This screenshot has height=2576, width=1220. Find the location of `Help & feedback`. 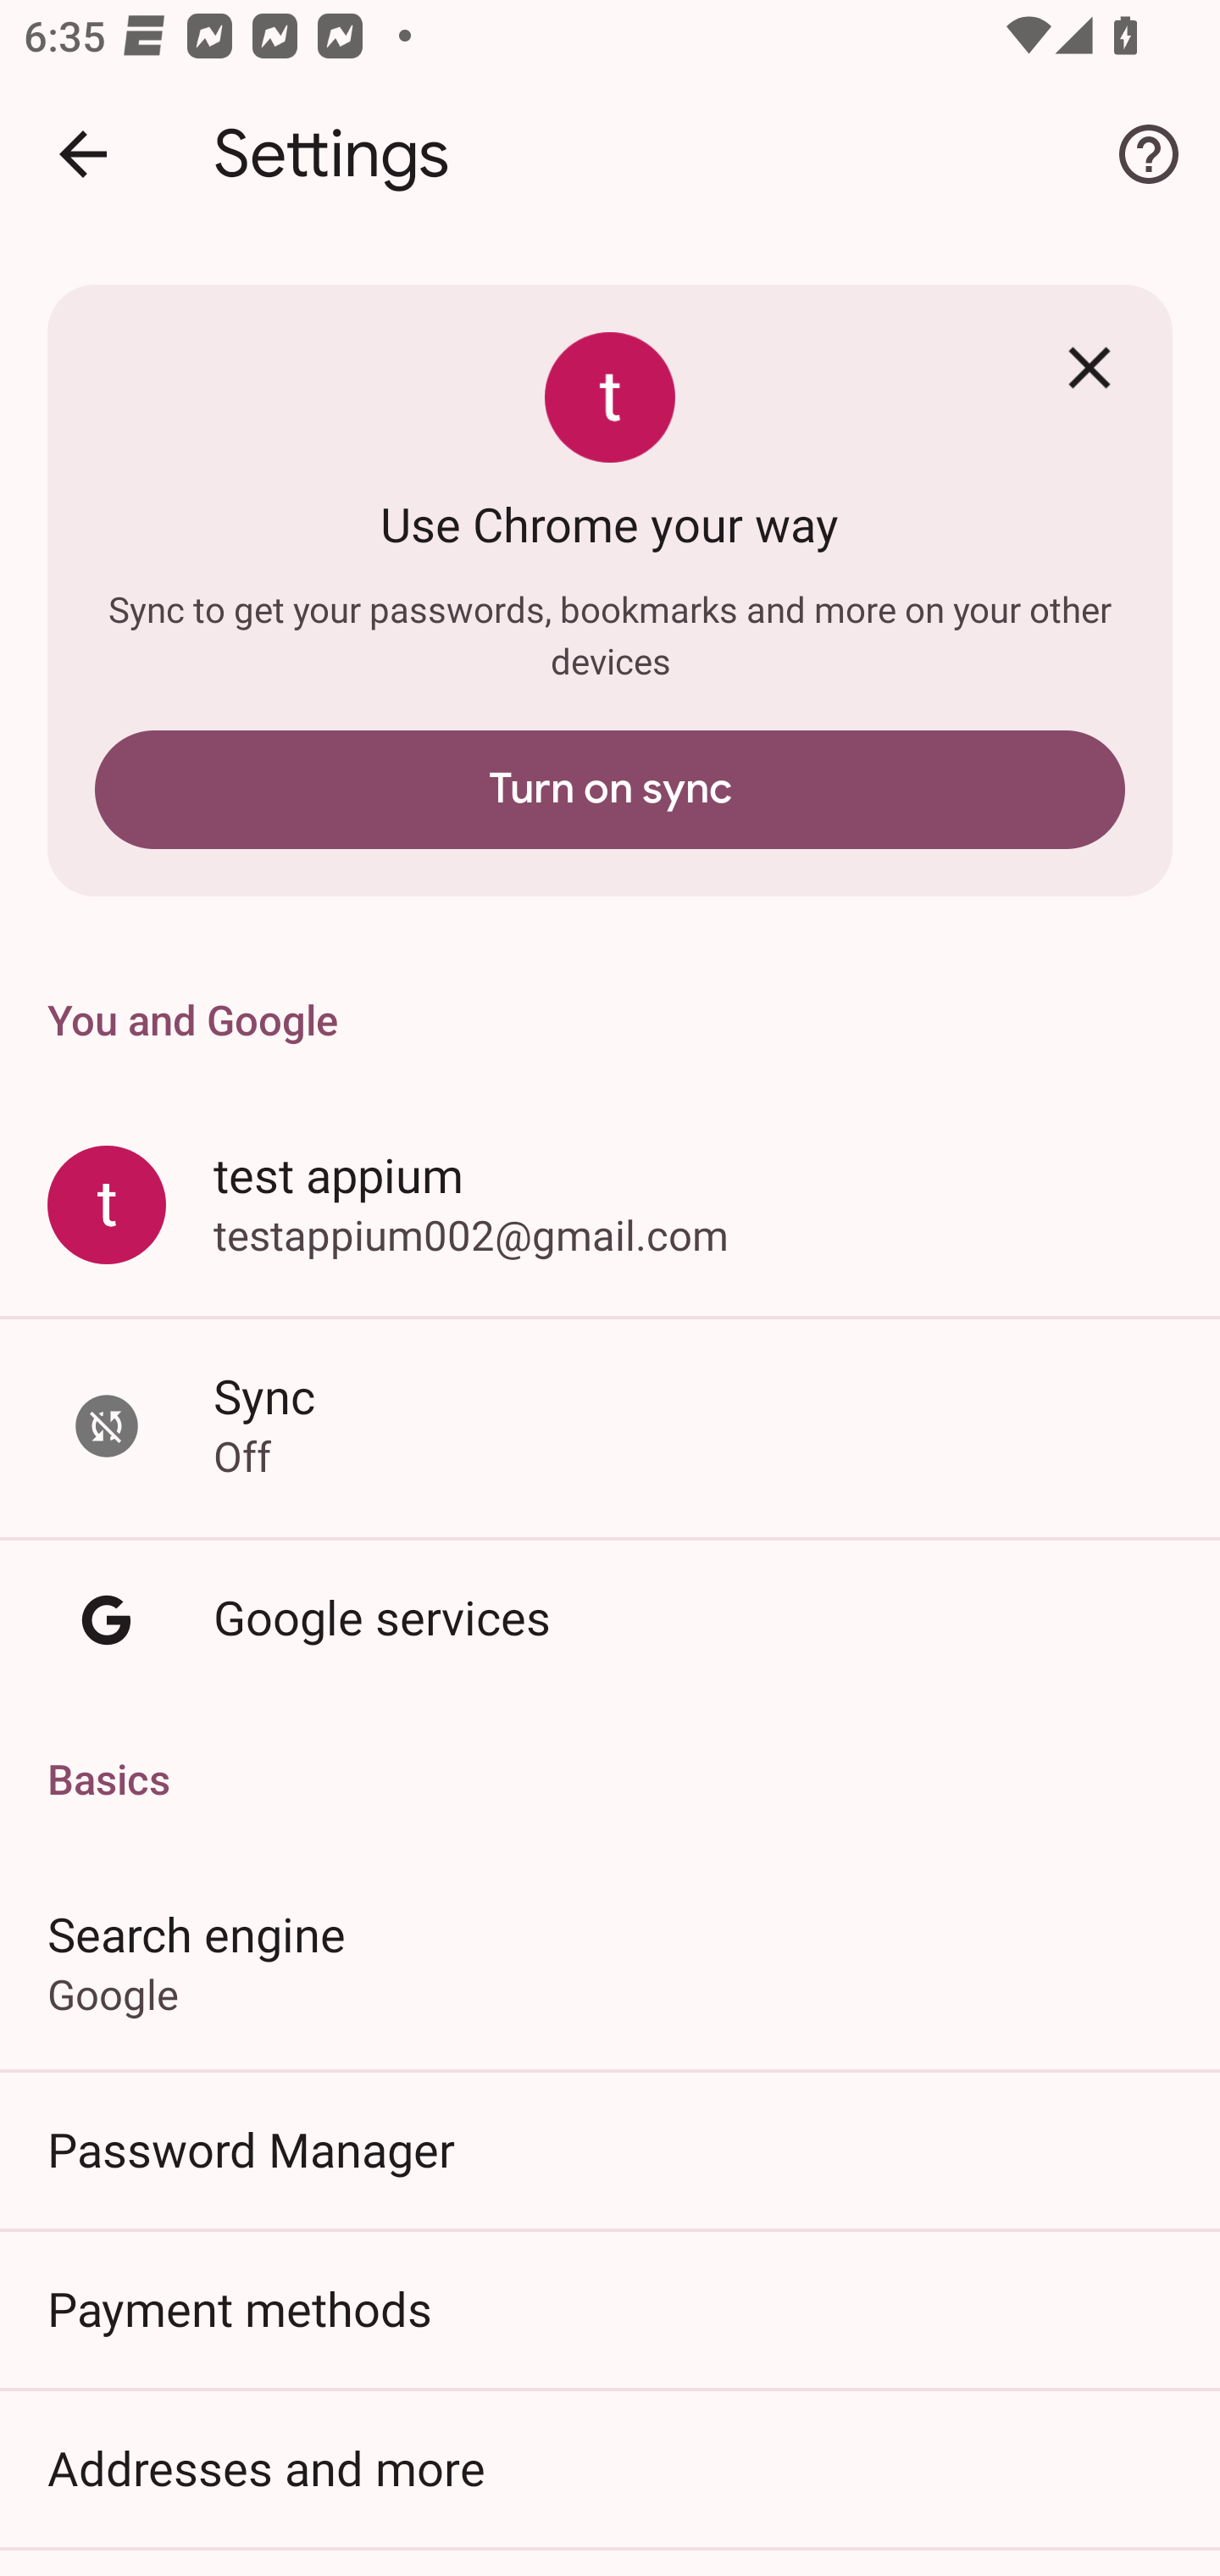

Help & feedback is located at coordinates (1149, 154).